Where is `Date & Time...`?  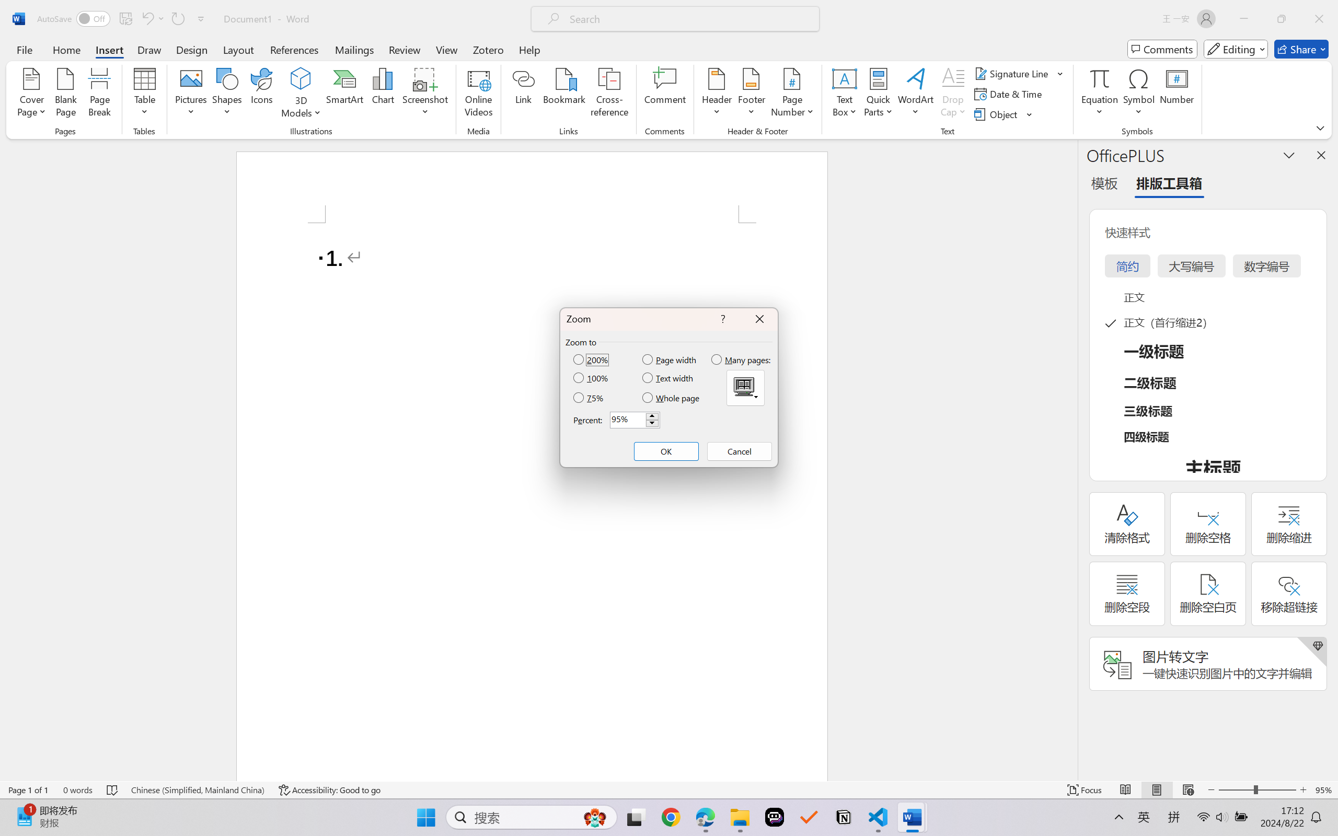
Date & Time... is located at coordinates (1010, 94).